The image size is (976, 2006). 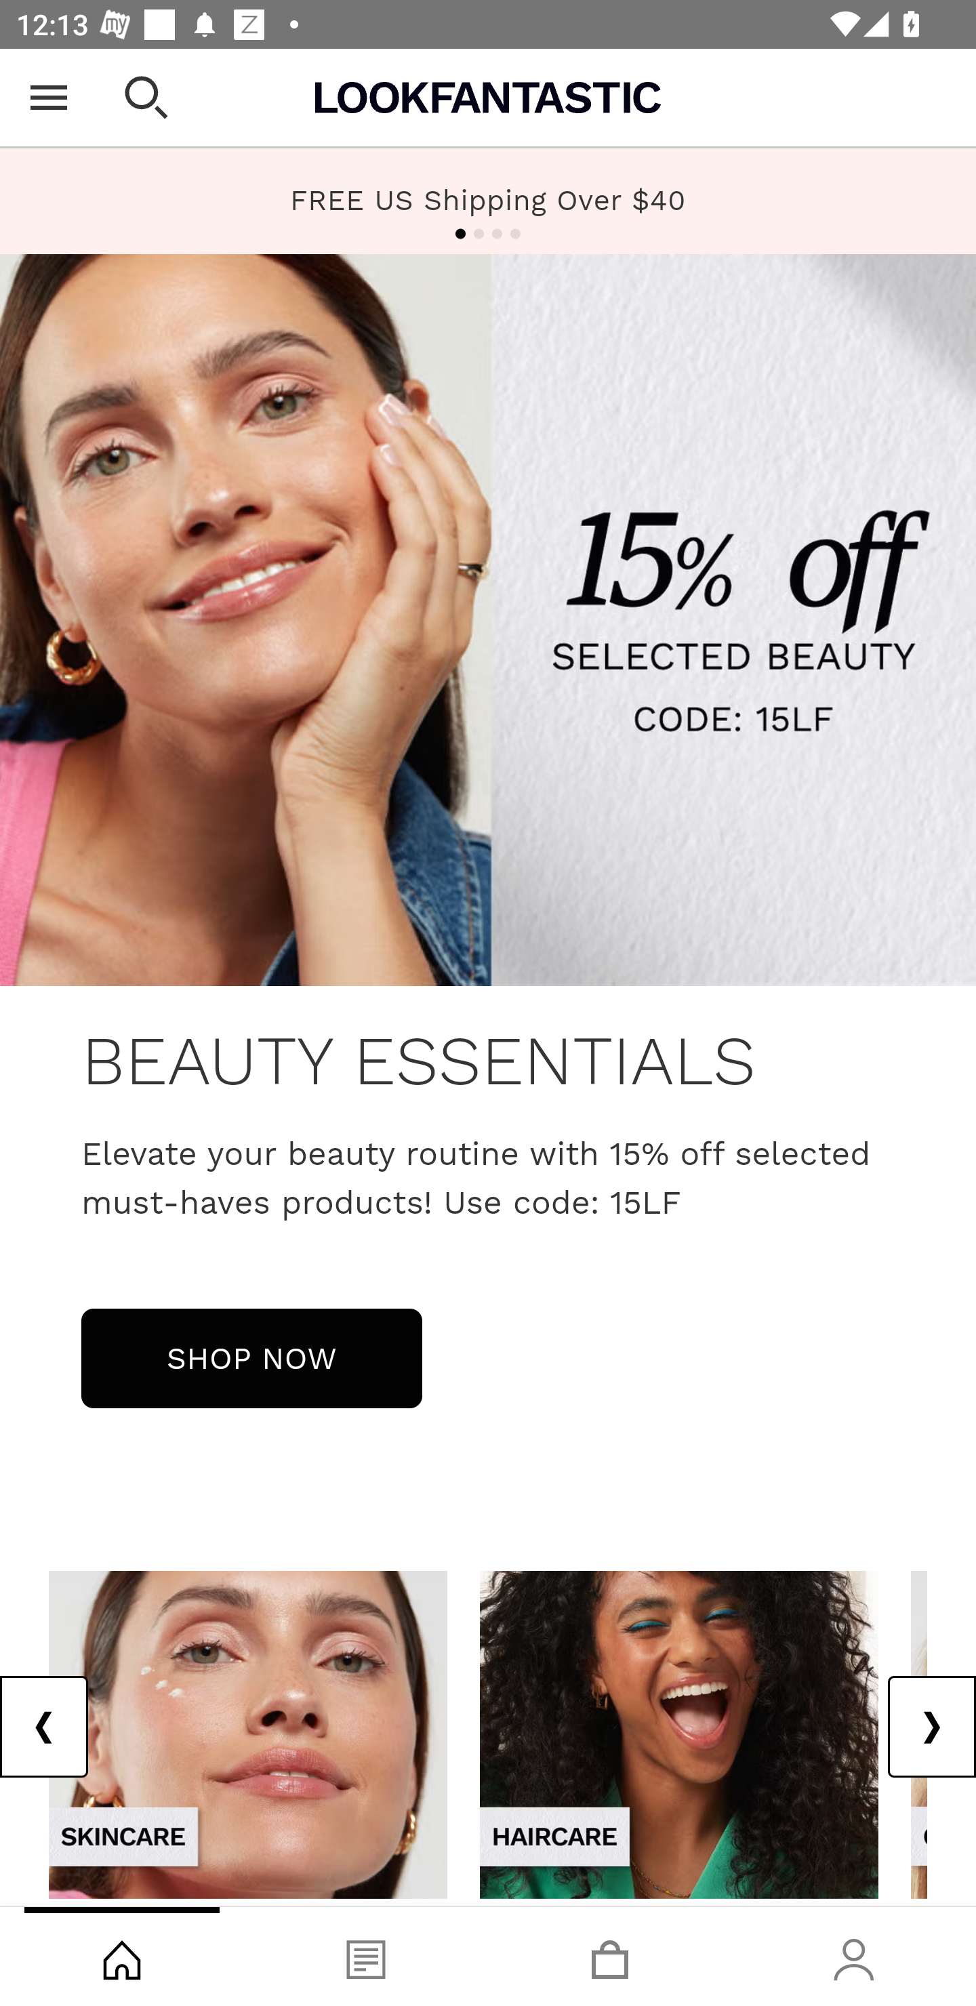 What do you see at coordinates (251, 1357) in the screenshot?
I see `SHOP NOW` at bounding box center [251, 1357].